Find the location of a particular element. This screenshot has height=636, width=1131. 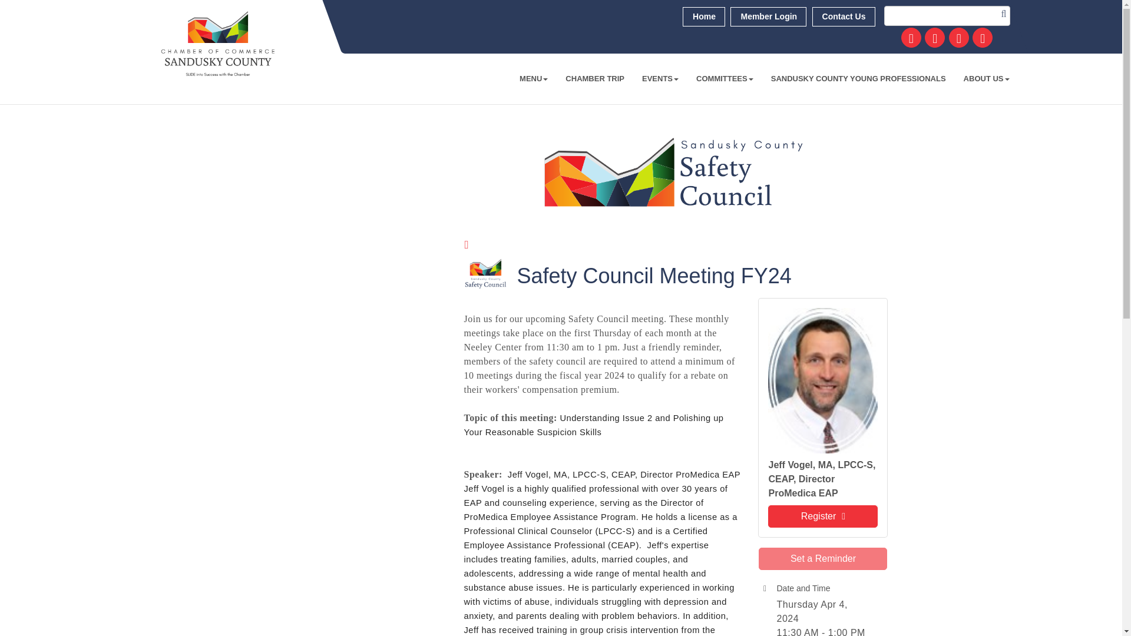

ABOUT US is located at coordinates (986, 79).